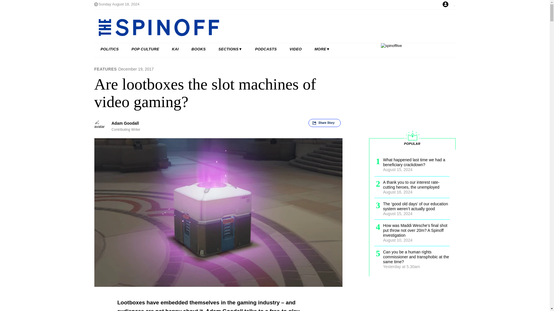 Image resolution: width=554 pixels, height=311 pixels. Describe the element at coordinates (256, 27) in the screenshot. I see `The Spinoff` at that location.